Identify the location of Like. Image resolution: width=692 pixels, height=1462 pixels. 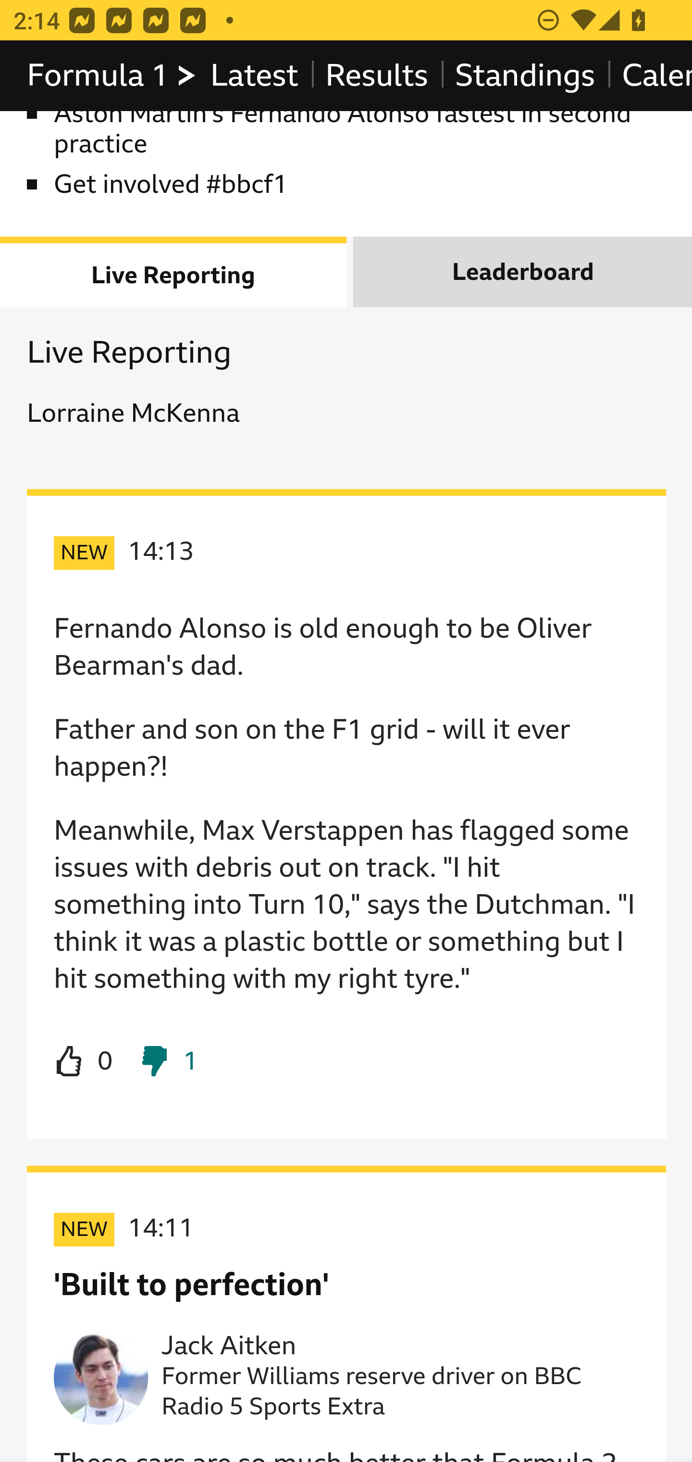
(84, 1062).